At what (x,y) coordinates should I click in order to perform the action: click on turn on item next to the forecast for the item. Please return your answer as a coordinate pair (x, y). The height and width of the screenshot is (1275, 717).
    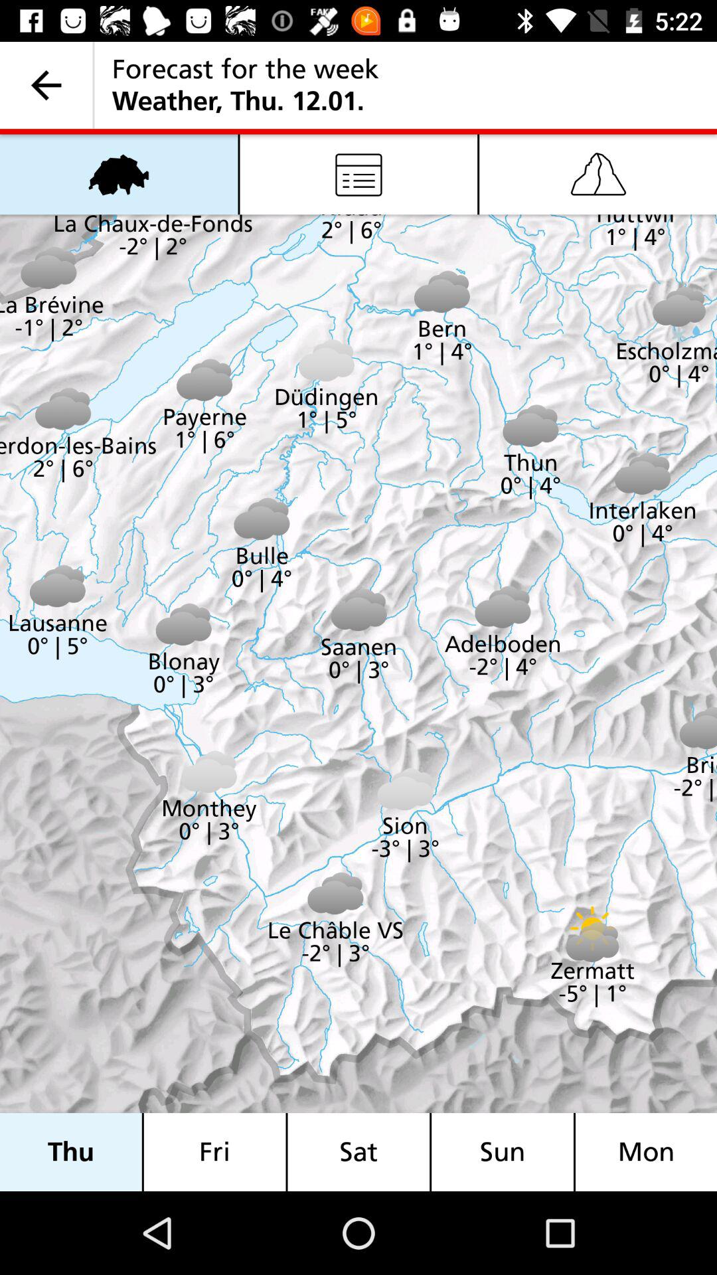
    Looking at the image, I should click on (46, 85).